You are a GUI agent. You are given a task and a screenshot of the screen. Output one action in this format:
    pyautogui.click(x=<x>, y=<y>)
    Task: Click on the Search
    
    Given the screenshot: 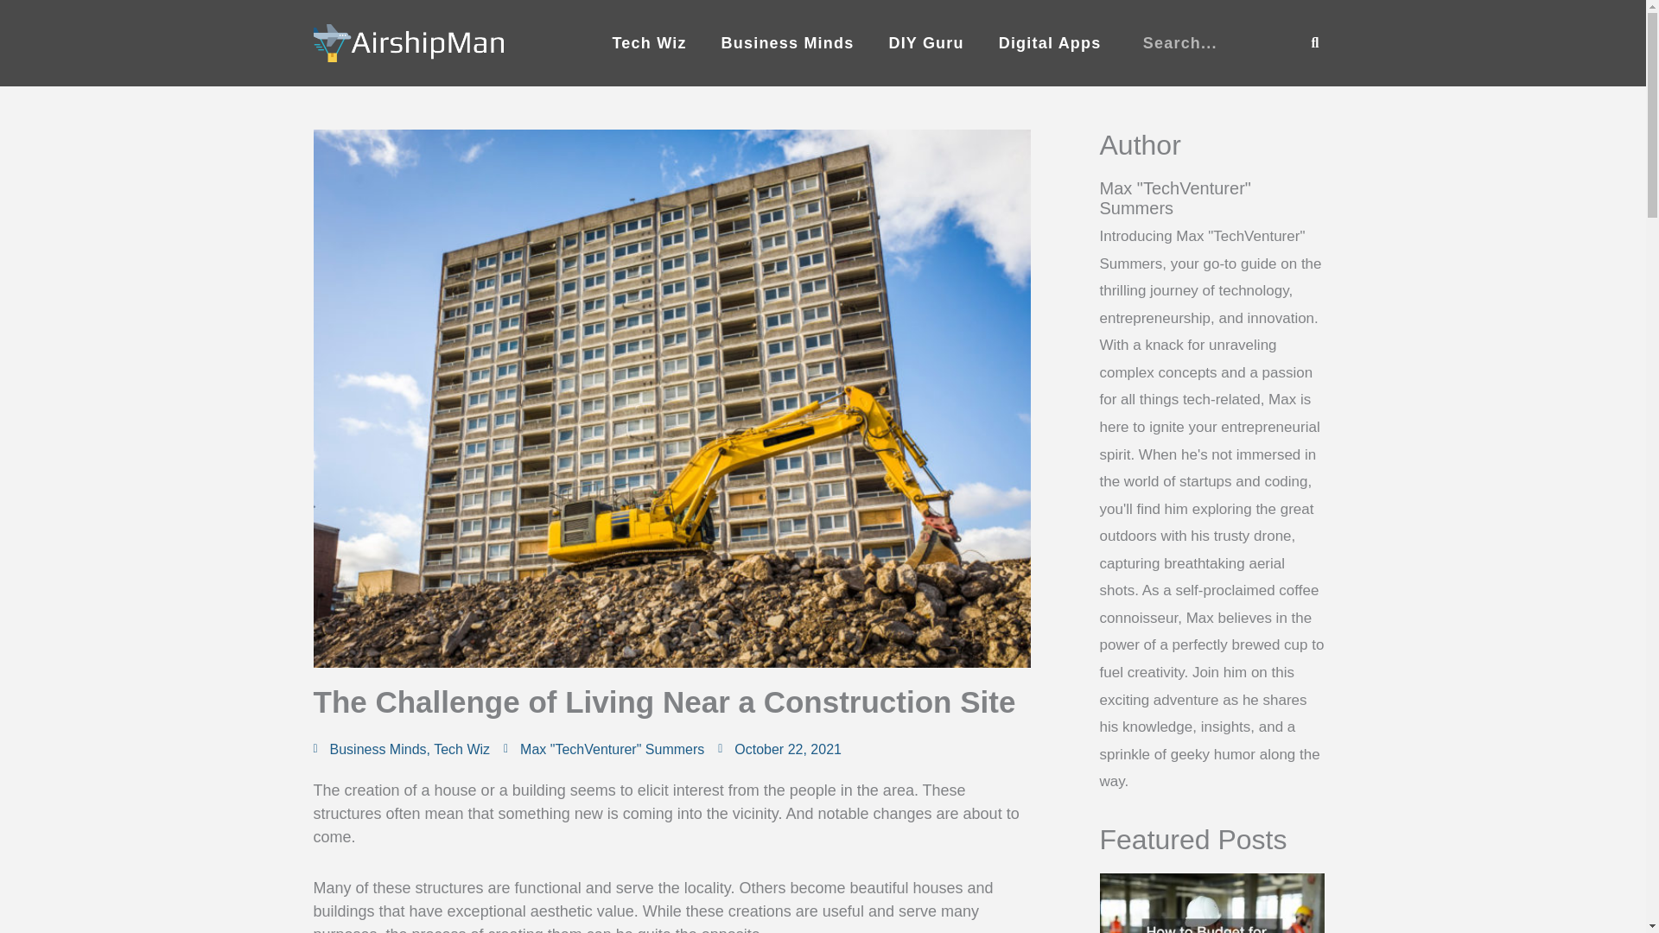 What is the action you would take?
    pyautogui.click(x=1315, y=43)
    